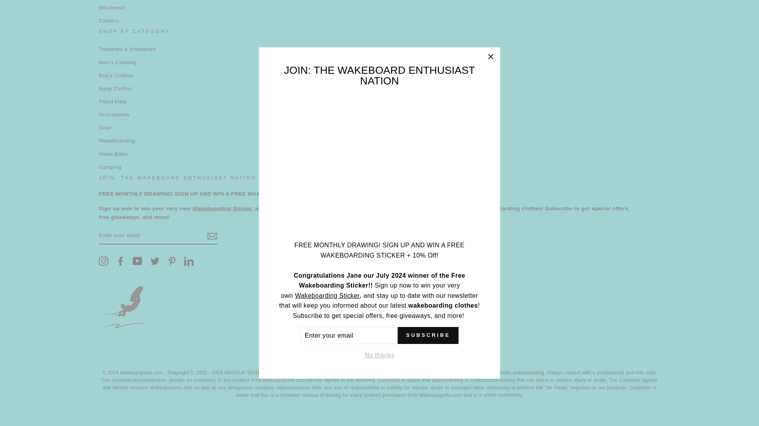 The height and width of the screenshot is (426, 759). Describe the element at coordinates (429, 355) in the screenshot. I see `PayPal` at that location.